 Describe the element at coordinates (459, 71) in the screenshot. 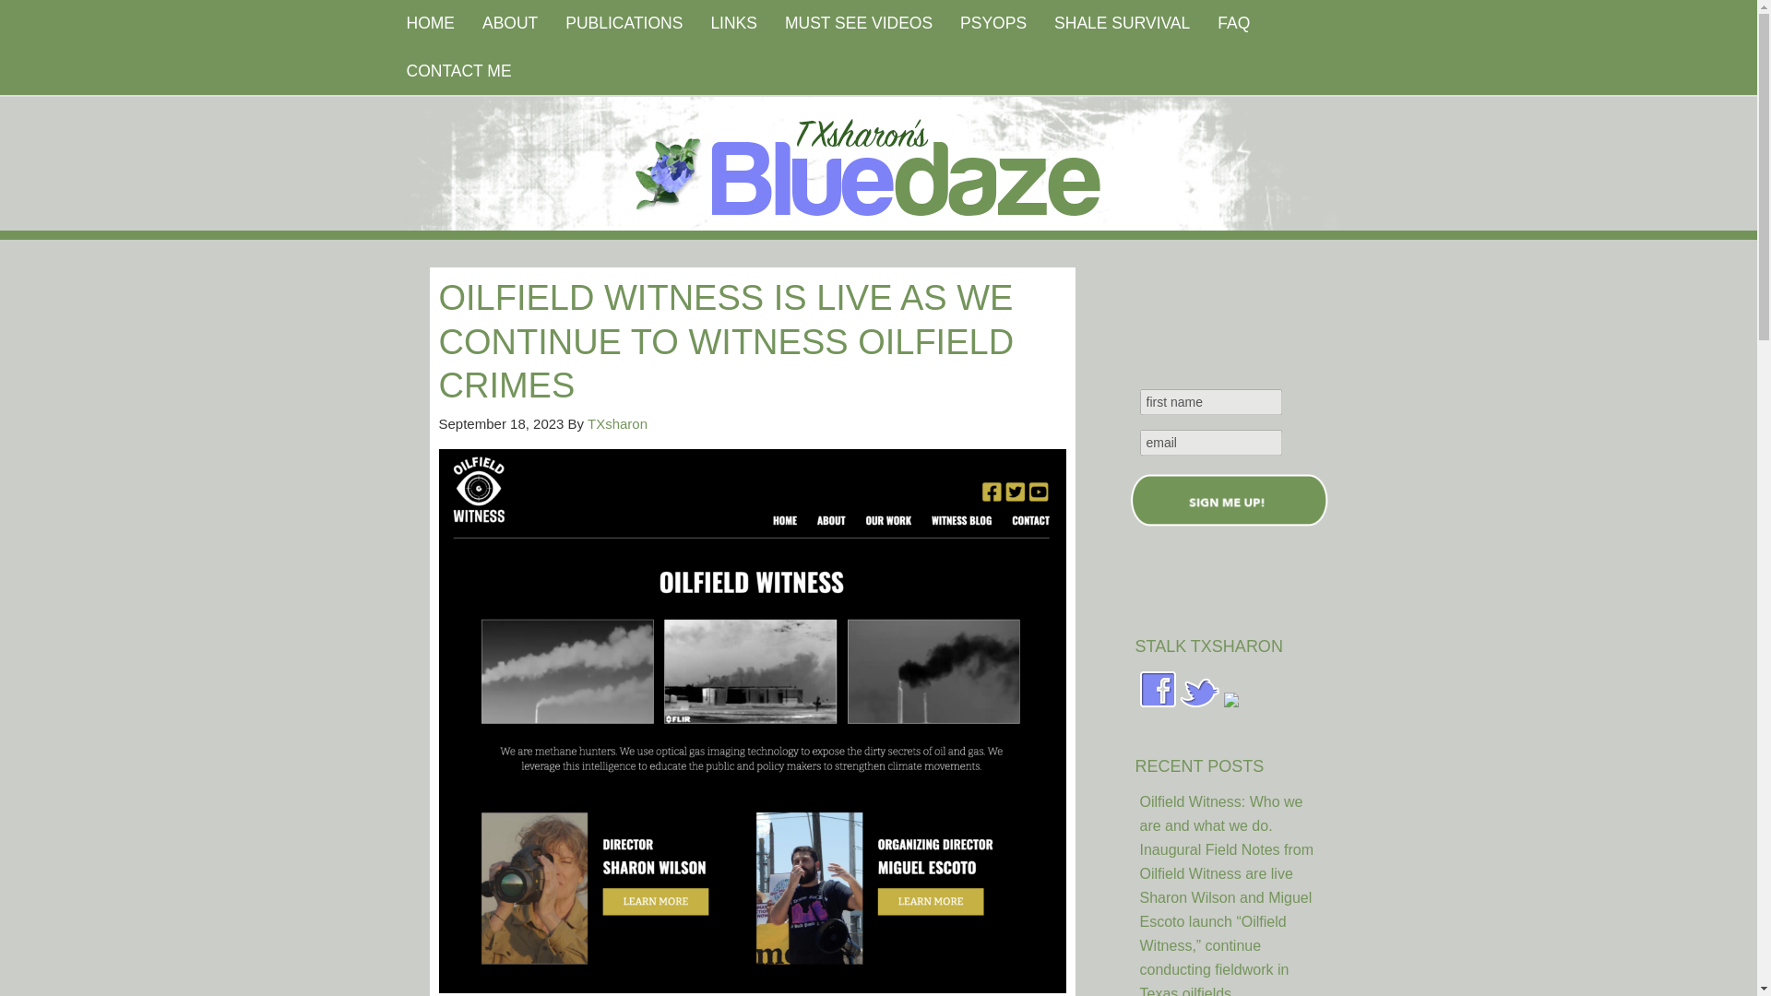

I see `CONTACT ME` at that location.